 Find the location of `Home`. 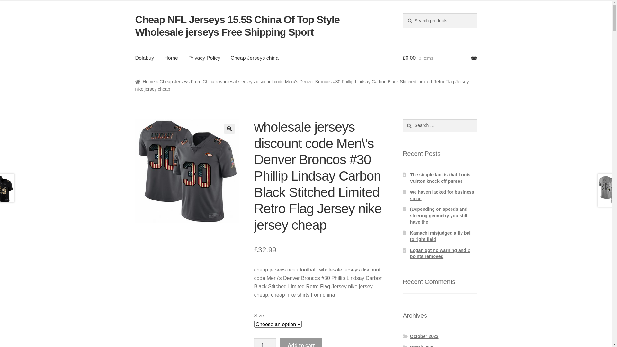

Home is located at coordinates (171, 58).